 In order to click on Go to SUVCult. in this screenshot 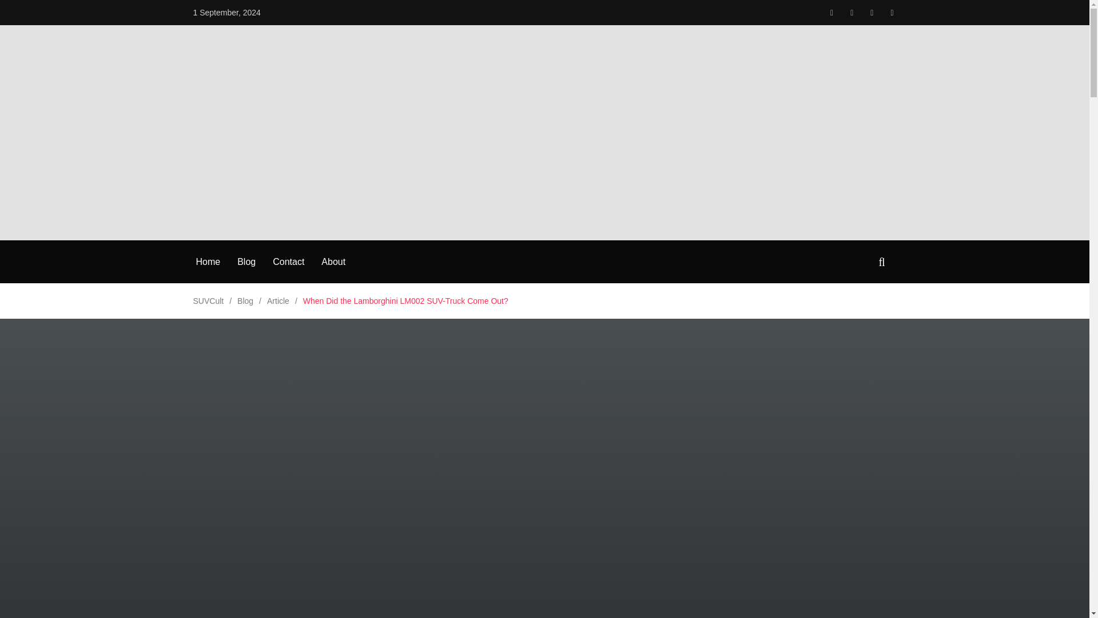, I will do `click(208, 301)`.